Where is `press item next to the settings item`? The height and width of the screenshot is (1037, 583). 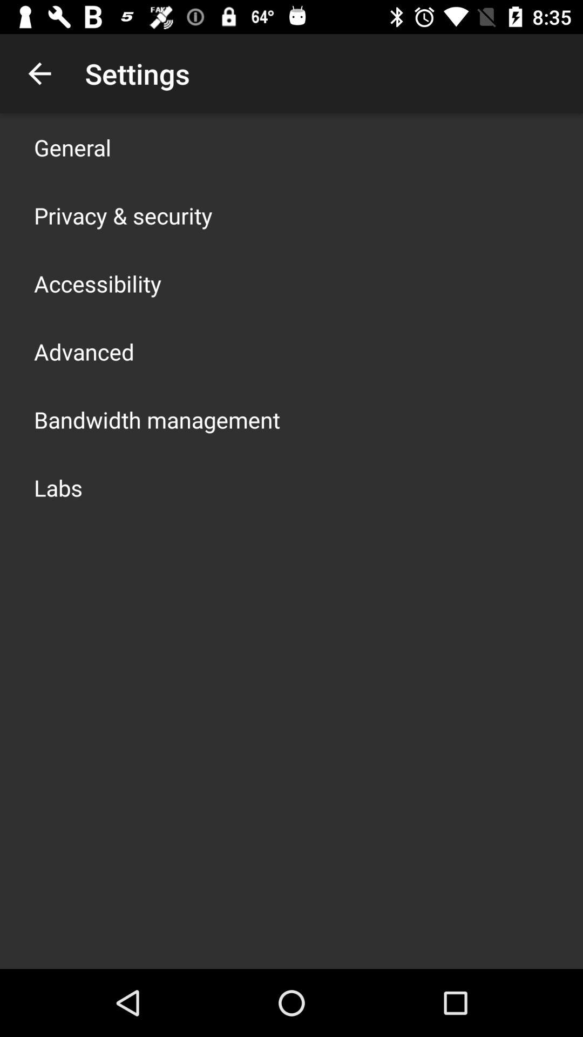
press item next to the settings item is located at coordinates (39, 73).